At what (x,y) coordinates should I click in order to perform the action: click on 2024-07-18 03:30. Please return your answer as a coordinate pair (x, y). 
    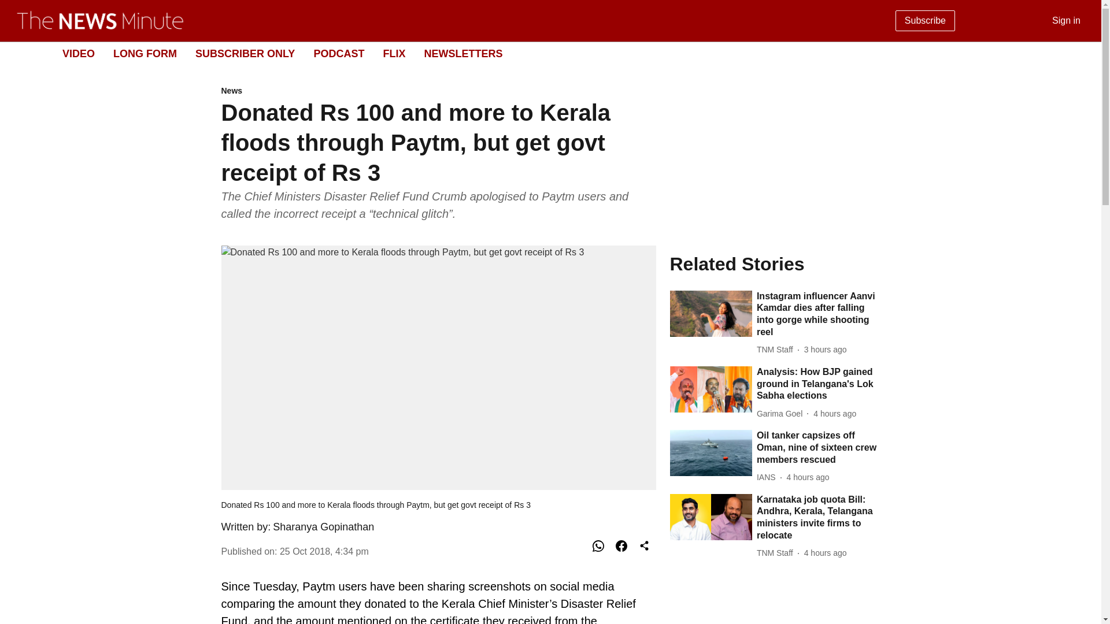
    Looking at the image, I should click on (835, 414).